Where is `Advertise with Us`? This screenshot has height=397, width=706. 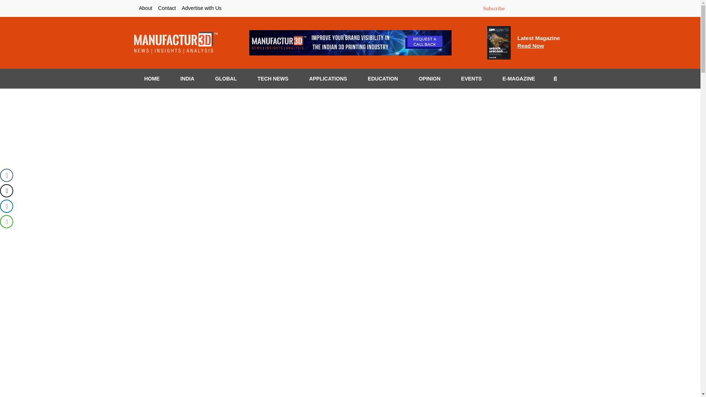 Advertise with Us is located at coordinates (146, 8).